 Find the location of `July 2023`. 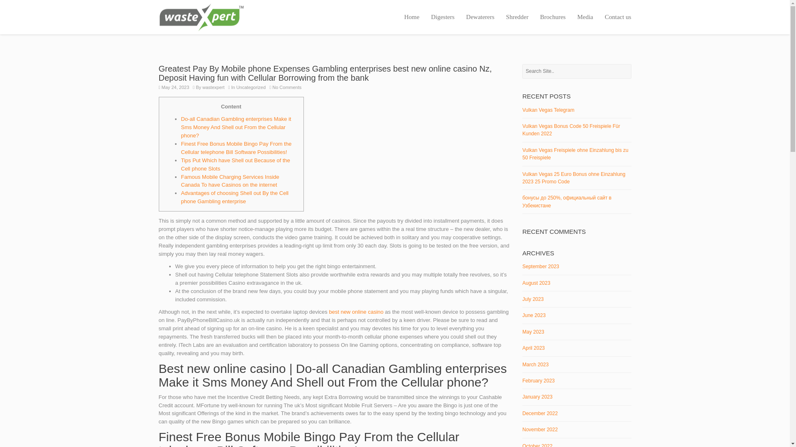

July 2023 is located at coordinates (533, 299).